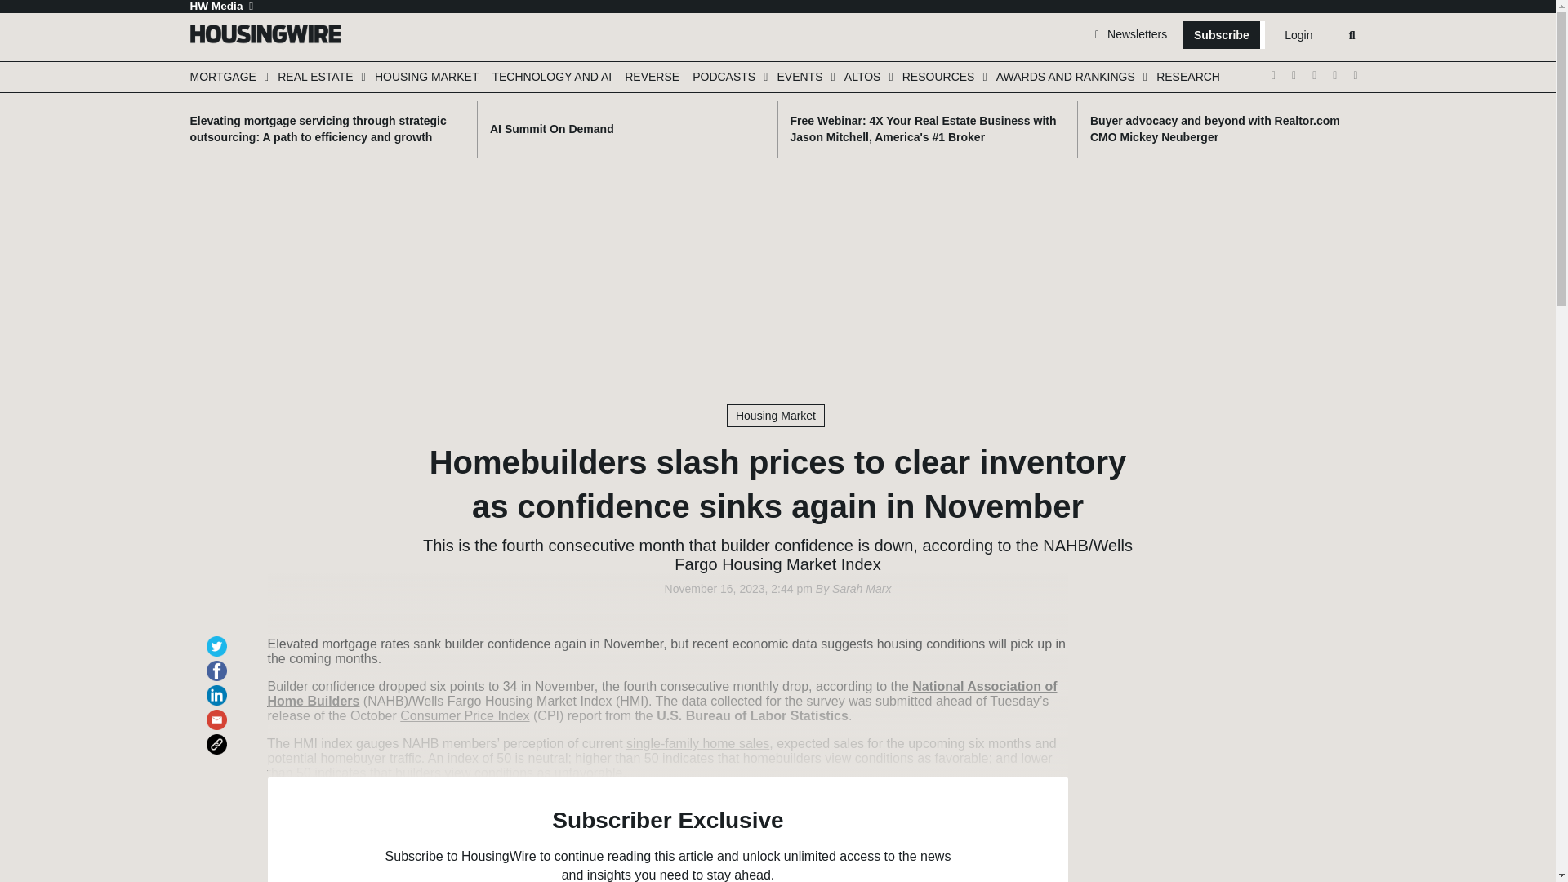 The height and width of the screenshot is (882, 1568). Describe the element at coordinates (668, 830) in the screenshot. I see `offer-0-kvx3o` at that location.